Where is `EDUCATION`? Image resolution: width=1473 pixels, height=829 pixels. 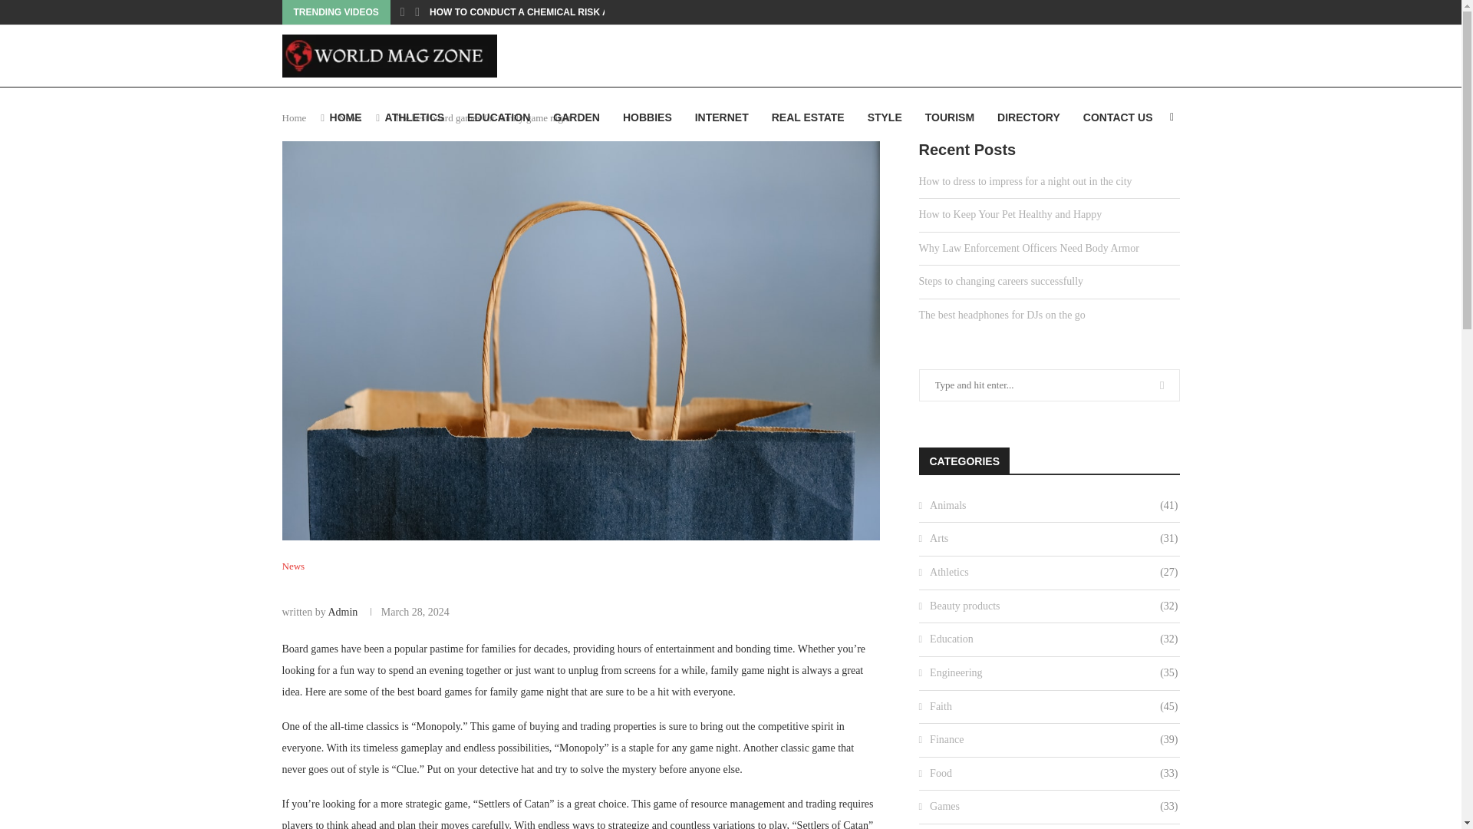 EDUCATION is located at coordinates (499, 117).